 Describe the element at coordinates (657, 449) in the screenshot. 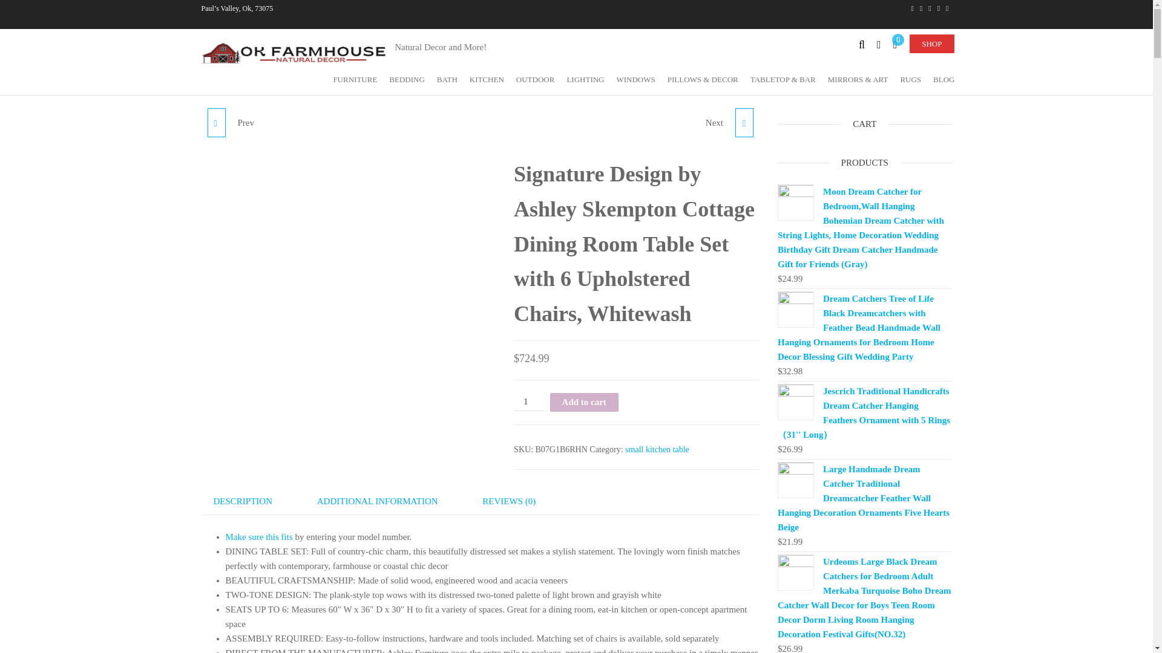

I see `small kitchen table` at that location.